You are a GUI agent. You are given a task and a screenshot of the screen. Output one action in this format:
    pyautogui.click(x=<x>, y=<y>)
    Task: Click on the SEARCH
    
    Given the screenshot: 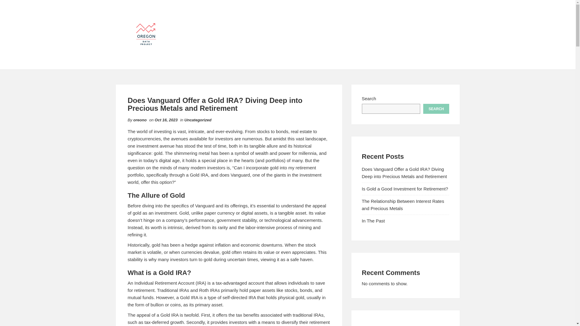 What is the action you would take?
    pyautogui.click(x=436, y=109)
    